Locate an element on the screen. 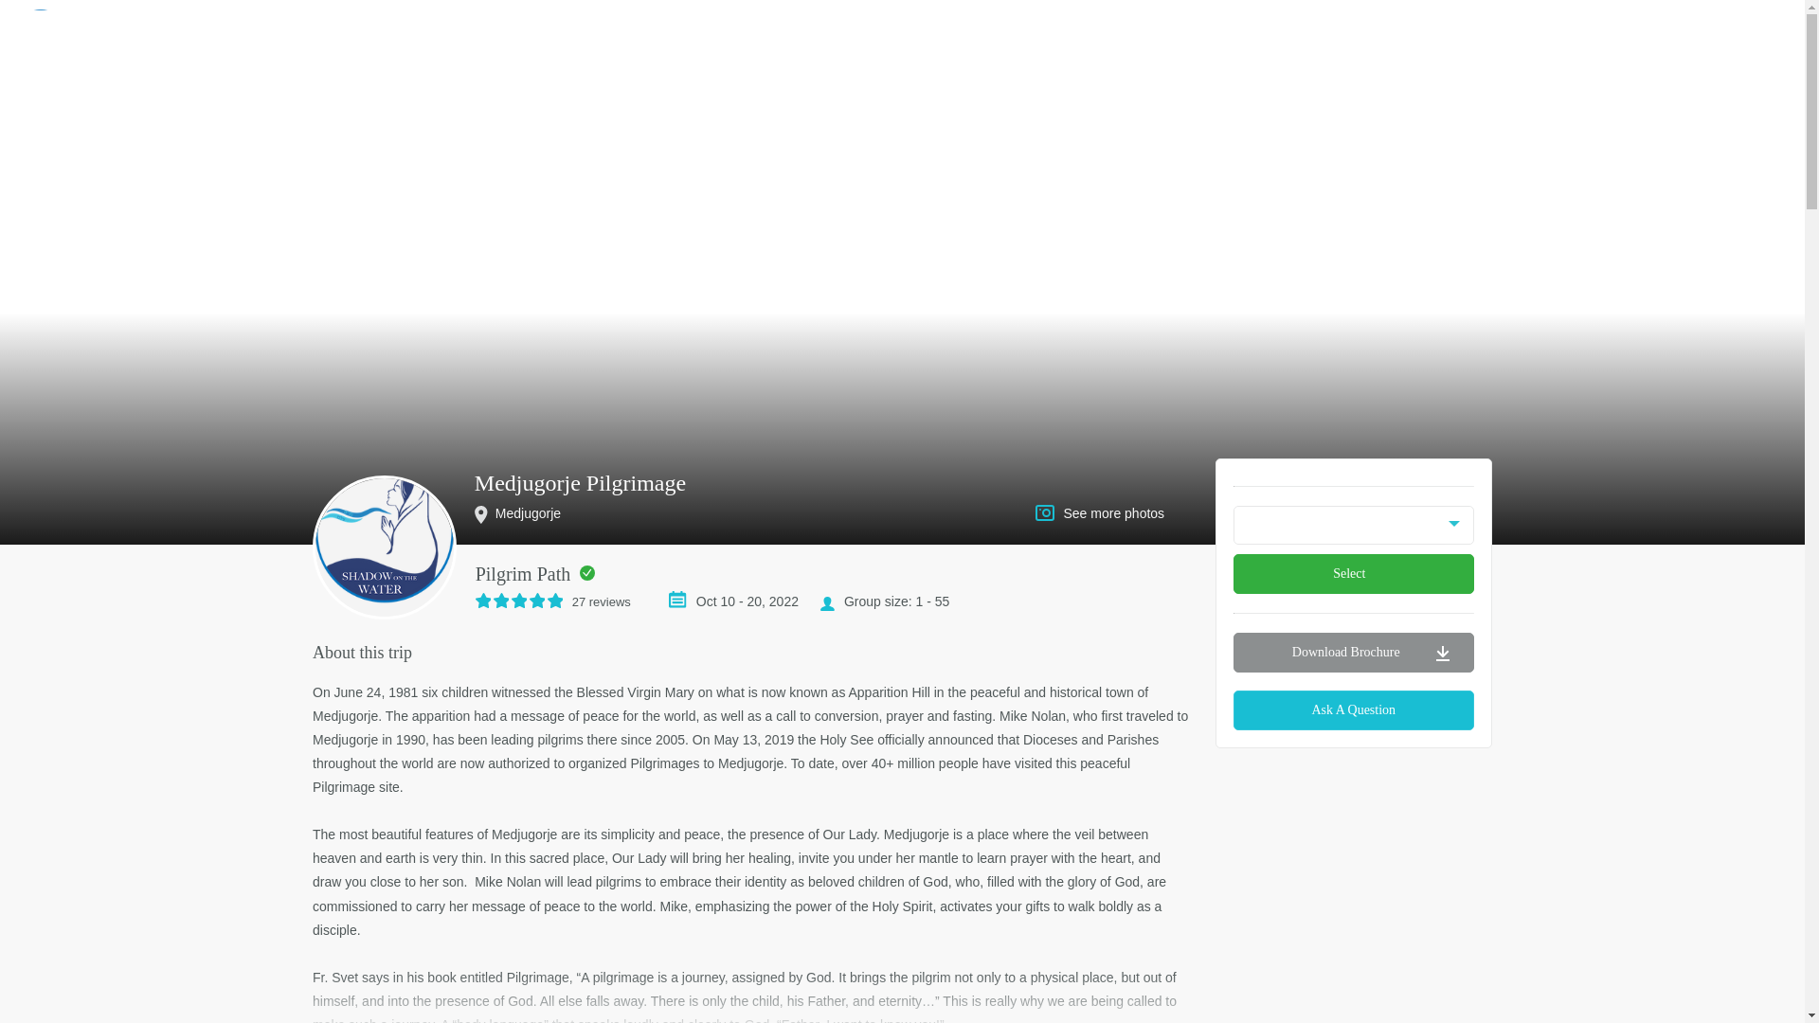  See more photos is located at coordinates (1112, 512).